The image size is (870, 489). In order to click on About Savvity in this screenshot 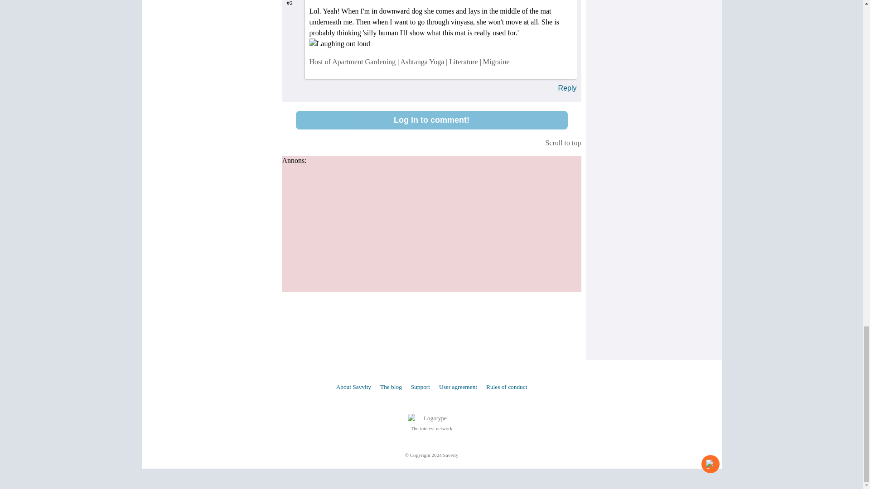, I will do `click(353, 386)`.